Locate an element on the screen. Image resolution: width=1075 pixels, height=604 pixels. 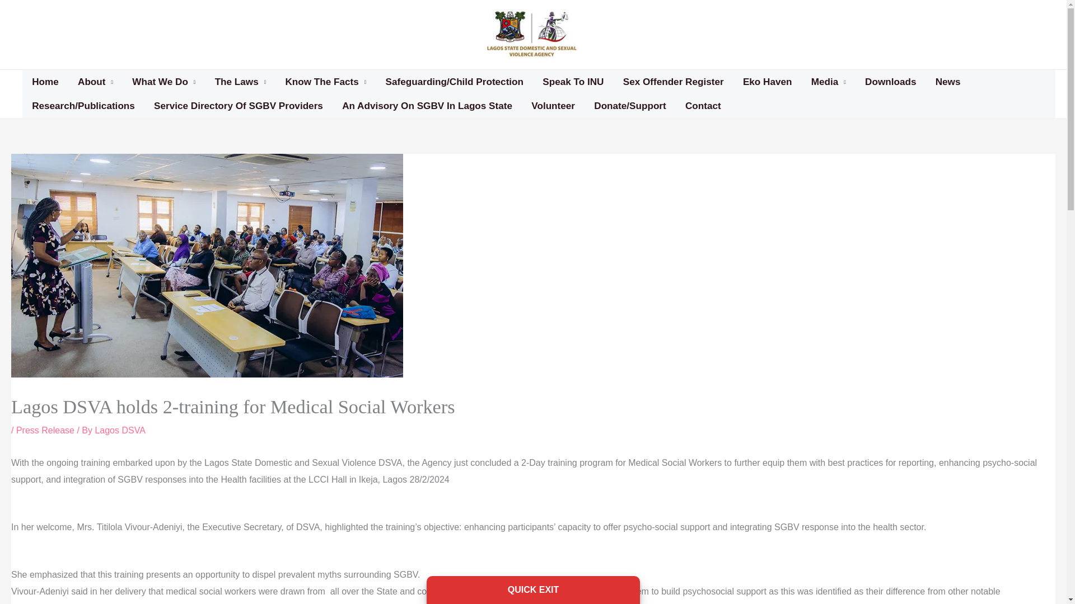
Sex Offender Register is located at coordinates (673, 82).